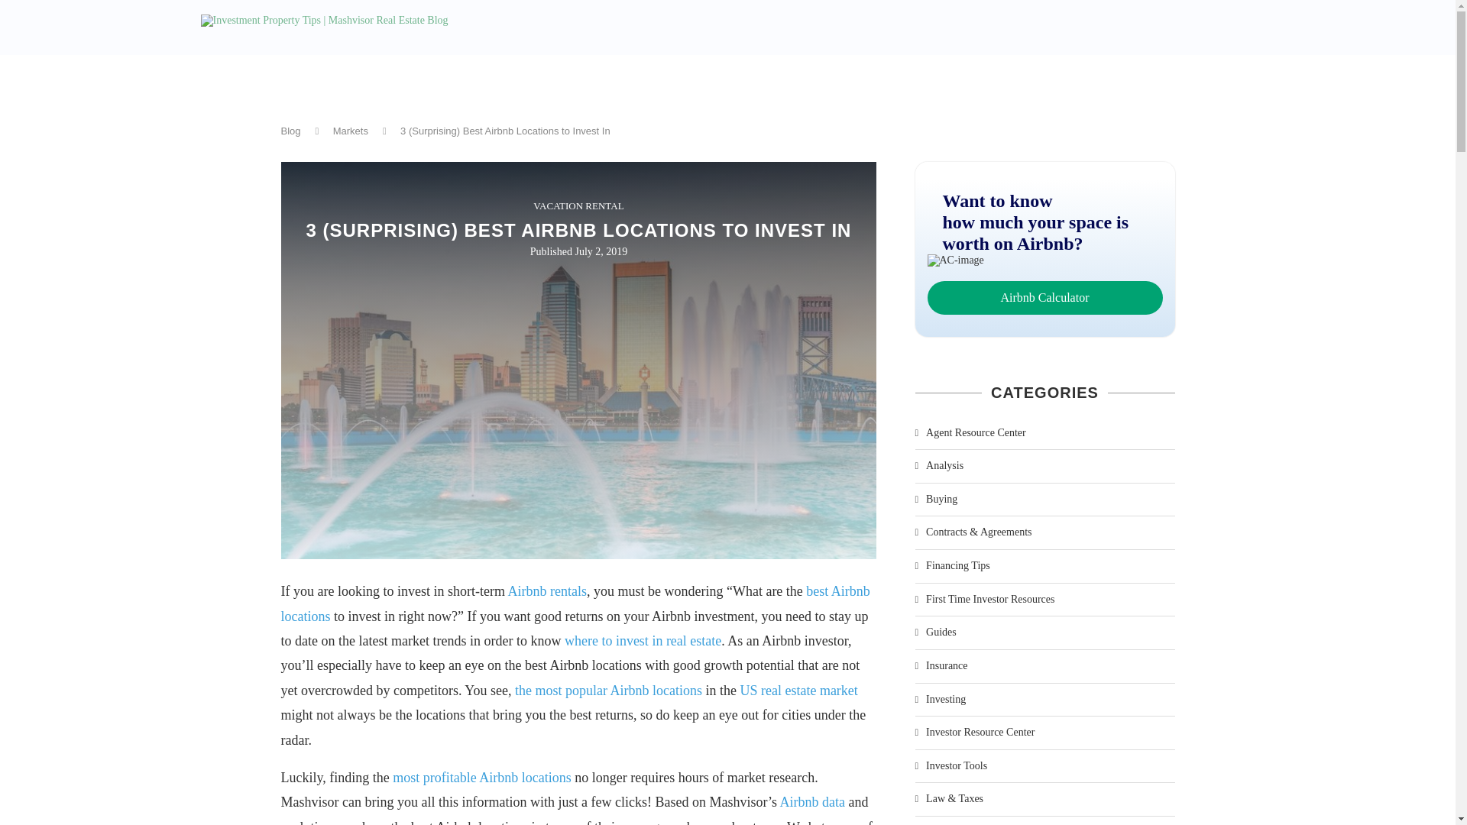 The width and height of the screenshot is (1467, 825). What do you see at coordinates (643, 640) in the screenshot?
I see `where to invest in real estate` at bounding box center [643, 640].